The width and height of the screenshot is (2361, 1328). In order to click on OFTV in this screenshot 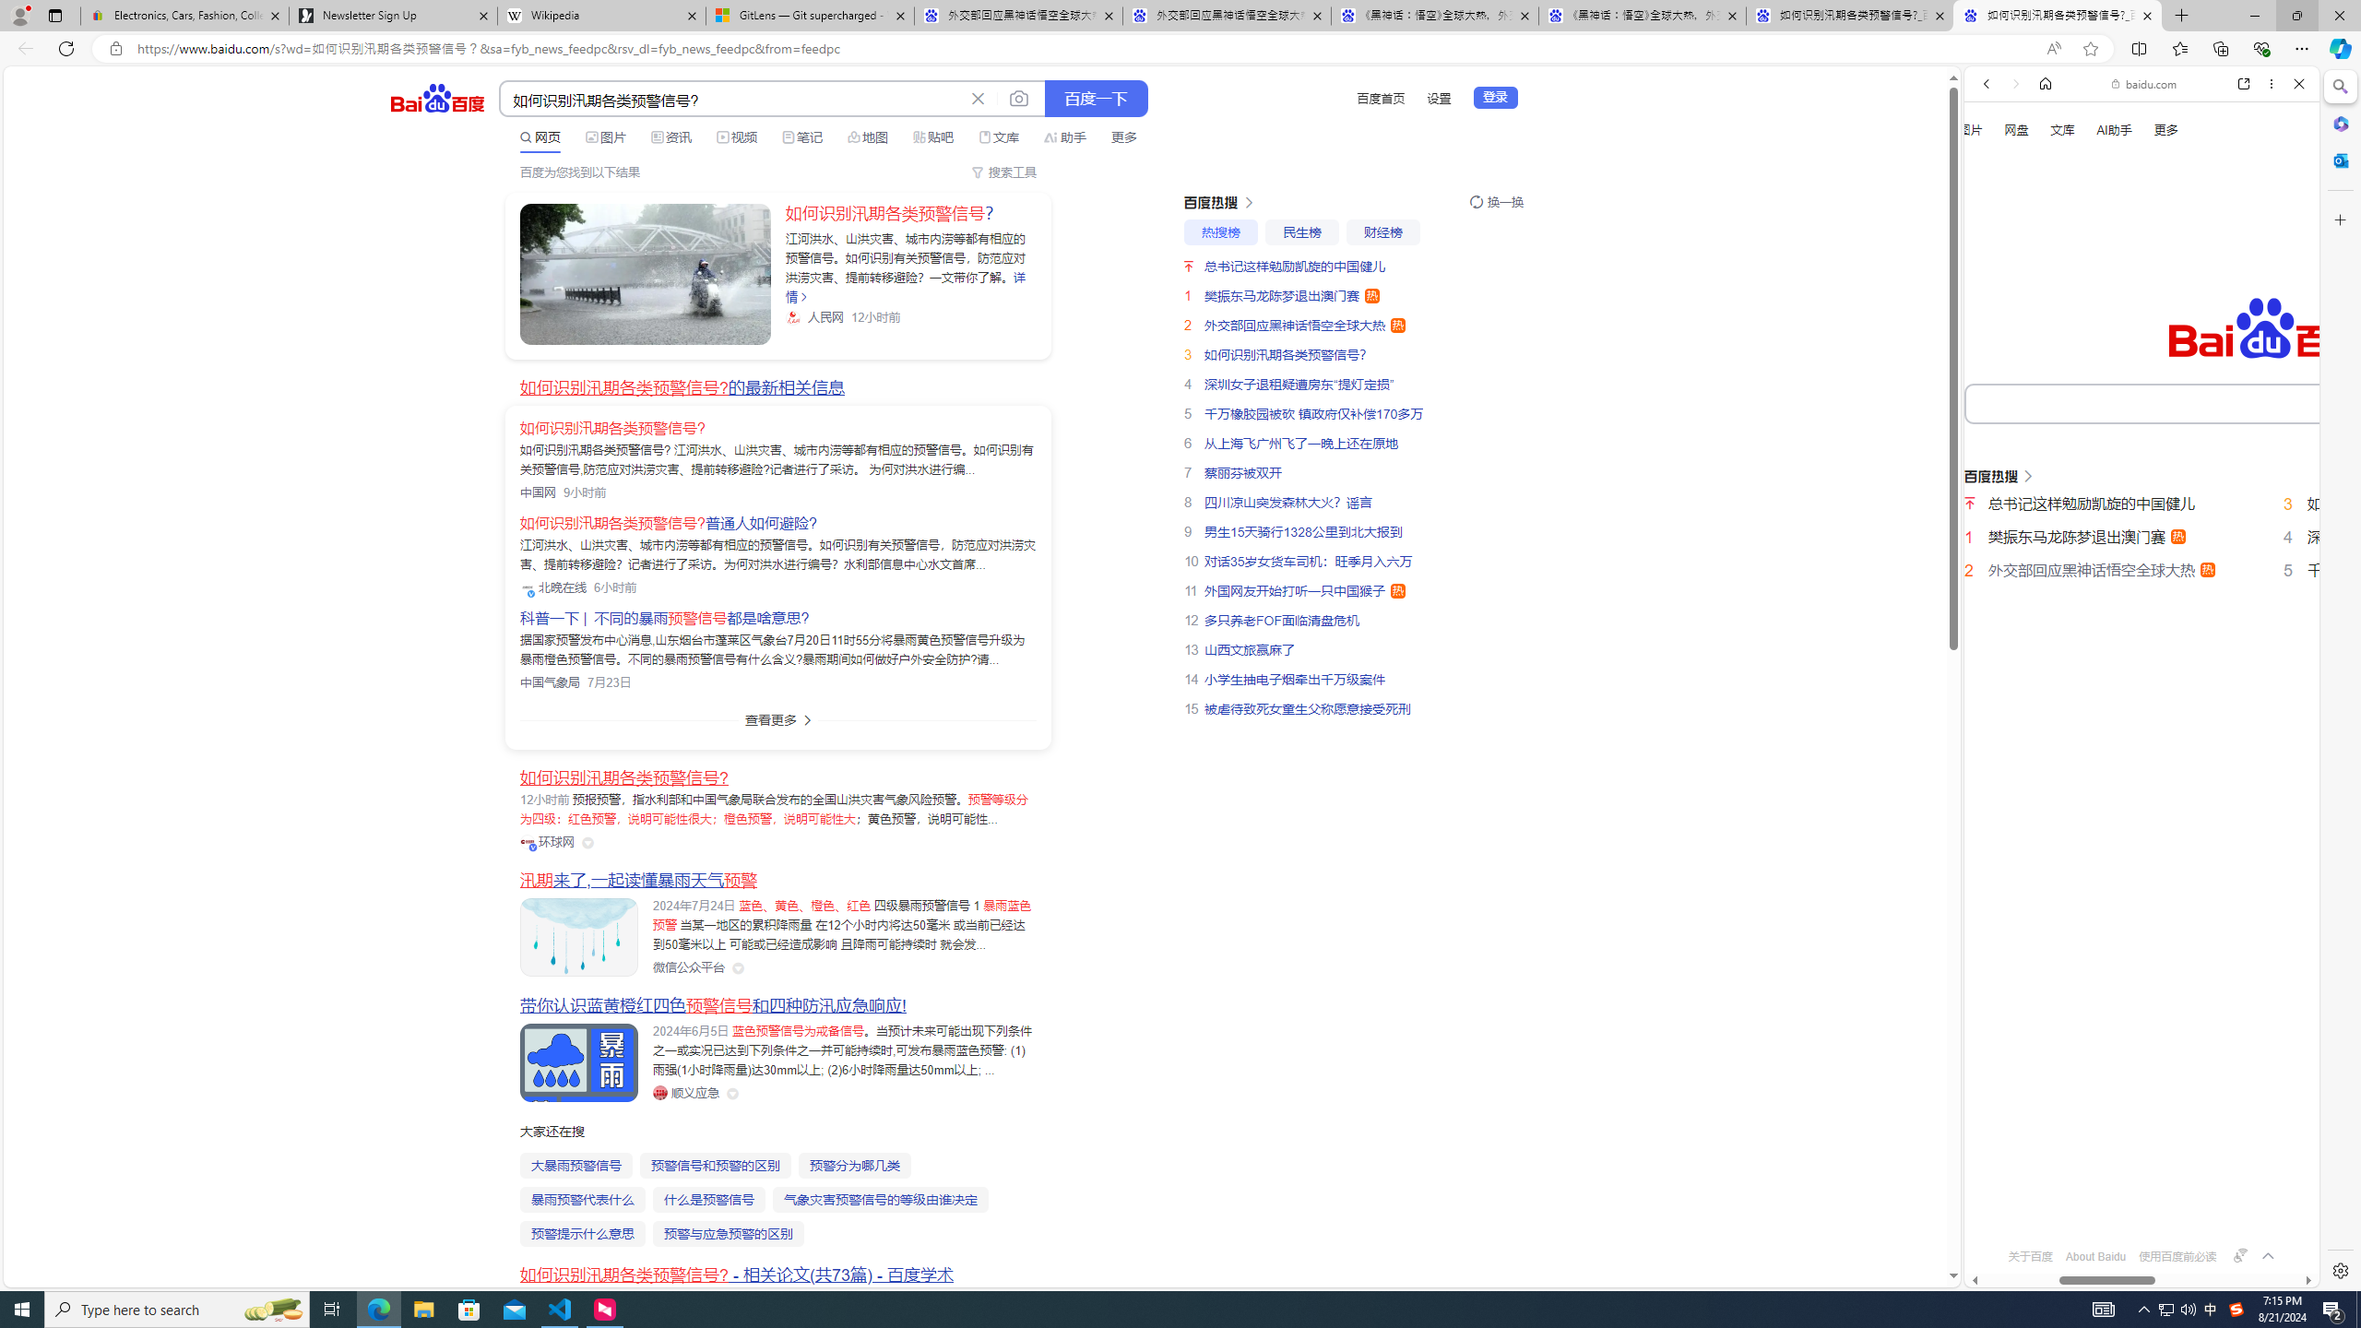, I will do `click(2134, 1205)`.